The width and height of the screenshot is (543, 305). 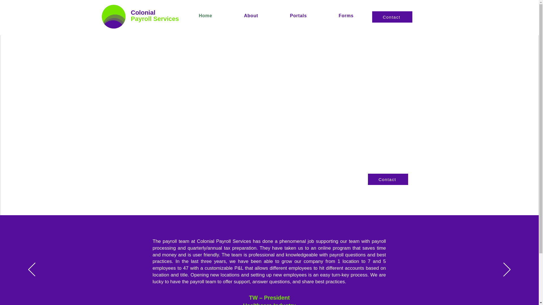 What do you see at coordinates (346, 16) in the screenshot?
I see `Forms` at bounding box center [346, 16].